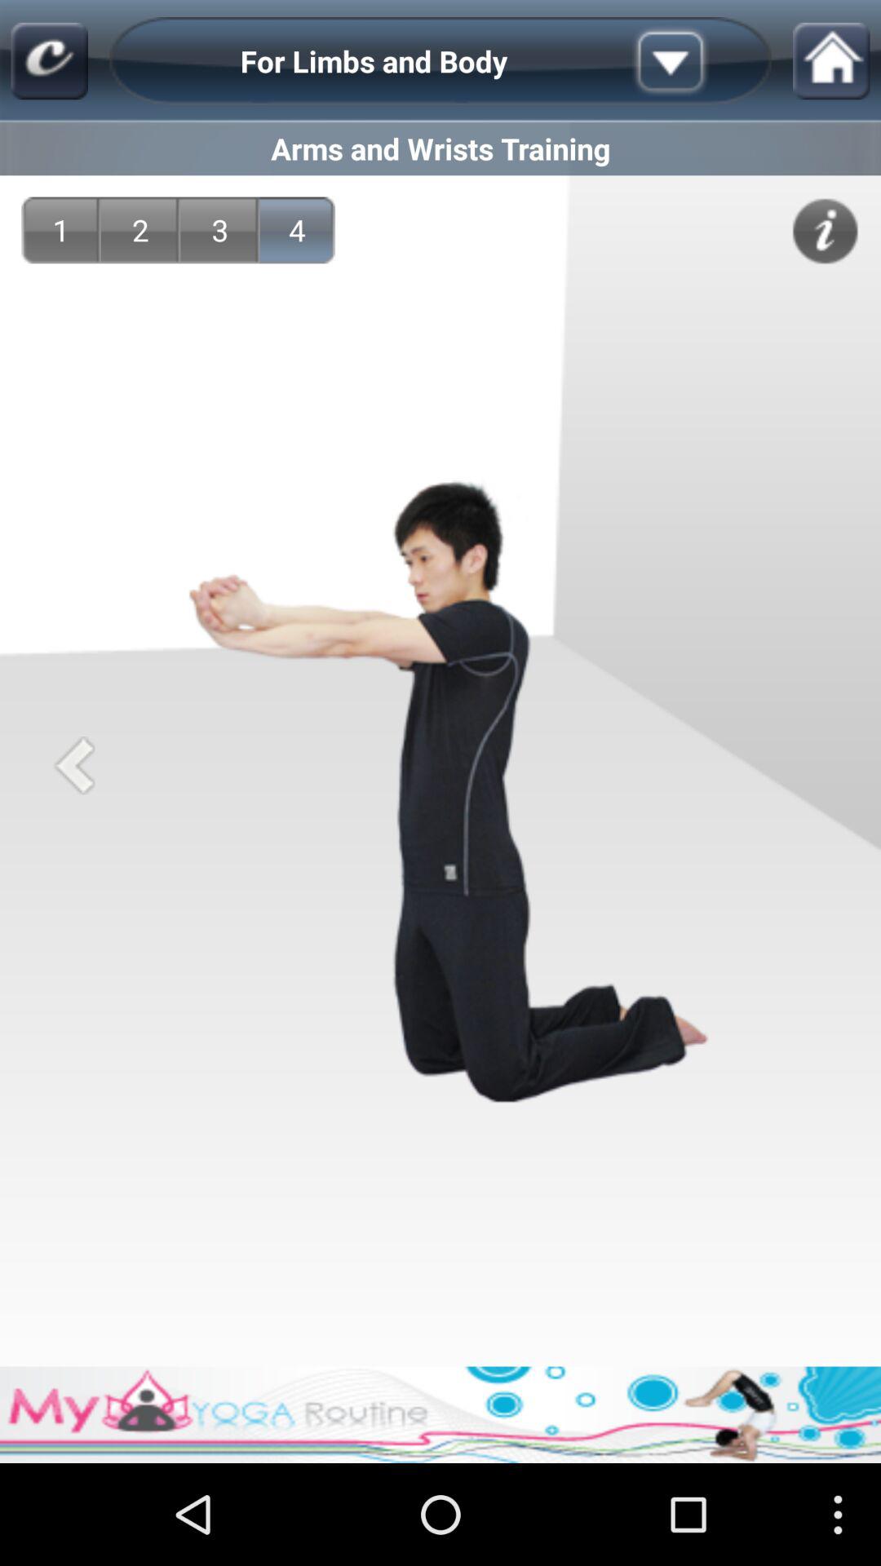 Image resolution: width=881 pixels, height=1566 pixels. Describe the element at coordinates (297, 230) in the screenshot. I see `tap app below arms and wrists` at that location.